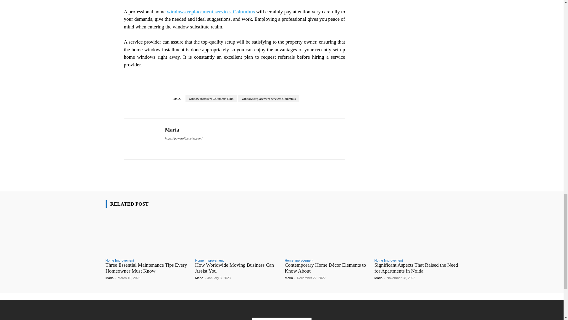  I want to click on Maria, so click(183, 130).